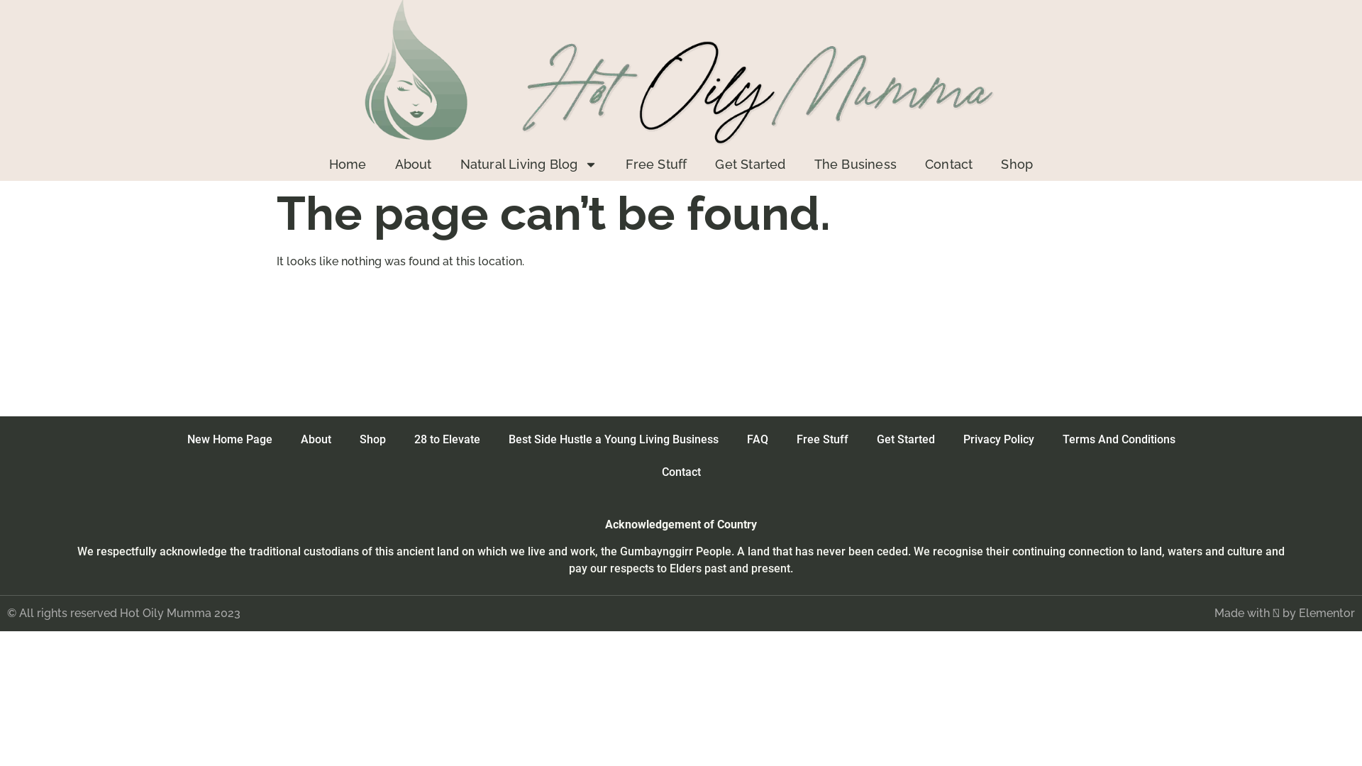 This screenshot has height=766, width=1362. What do you see at coordinates (447, 440) in the screenshot?
I see `28 to Elevate` at bounding box center [447, 440].